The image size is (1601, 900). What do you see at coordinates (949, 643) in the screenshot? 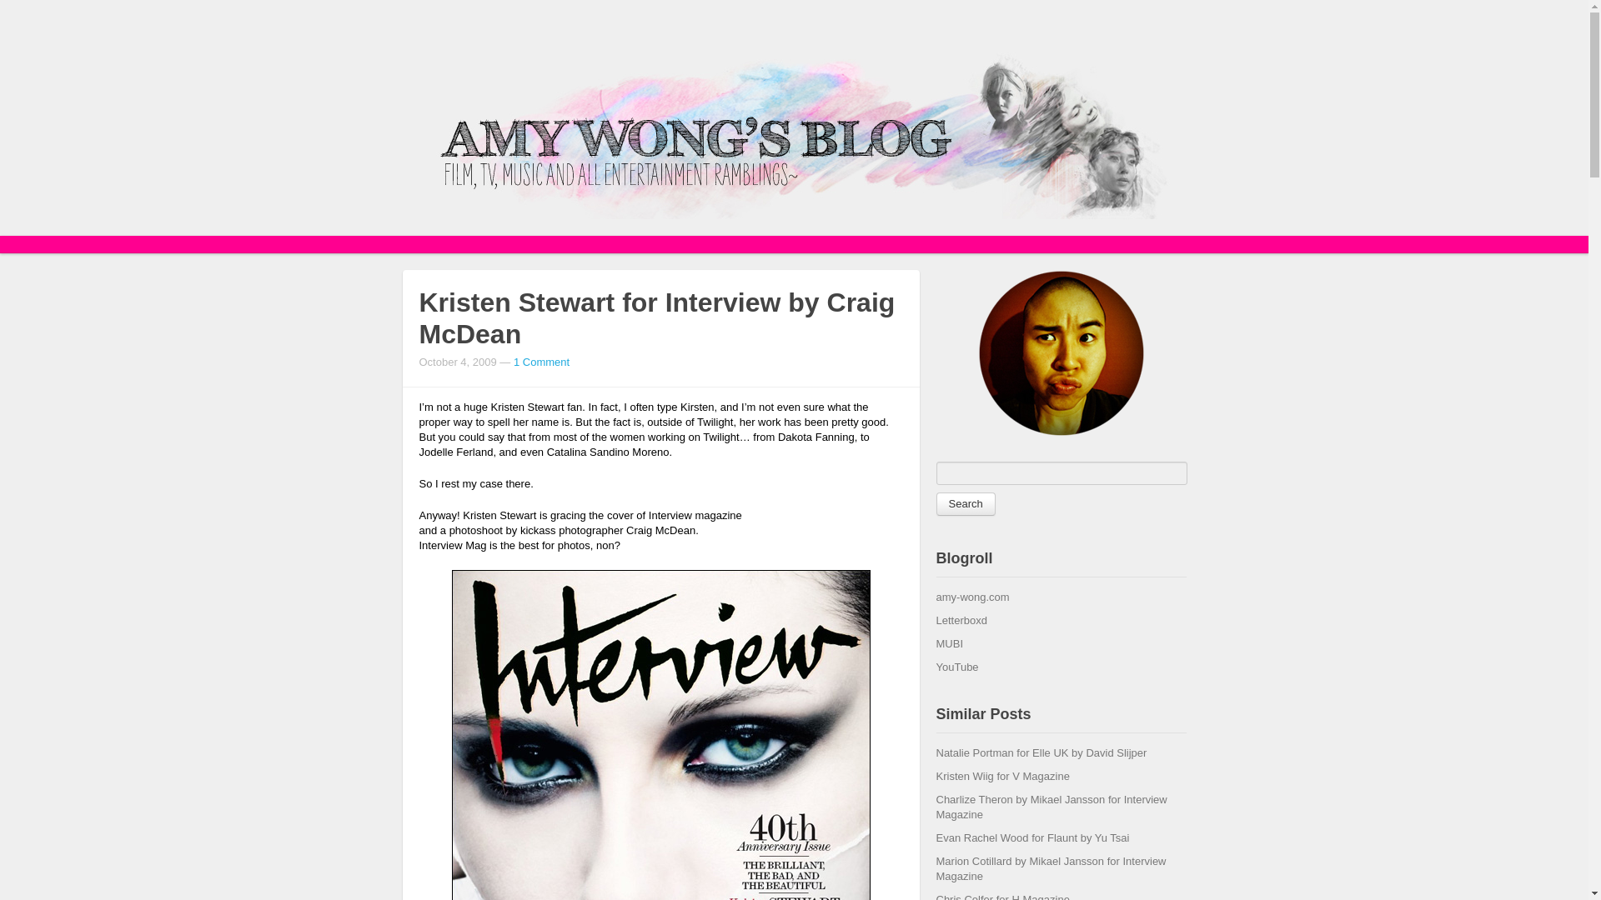
I see `MUBI` at bounding box center [949, 643].